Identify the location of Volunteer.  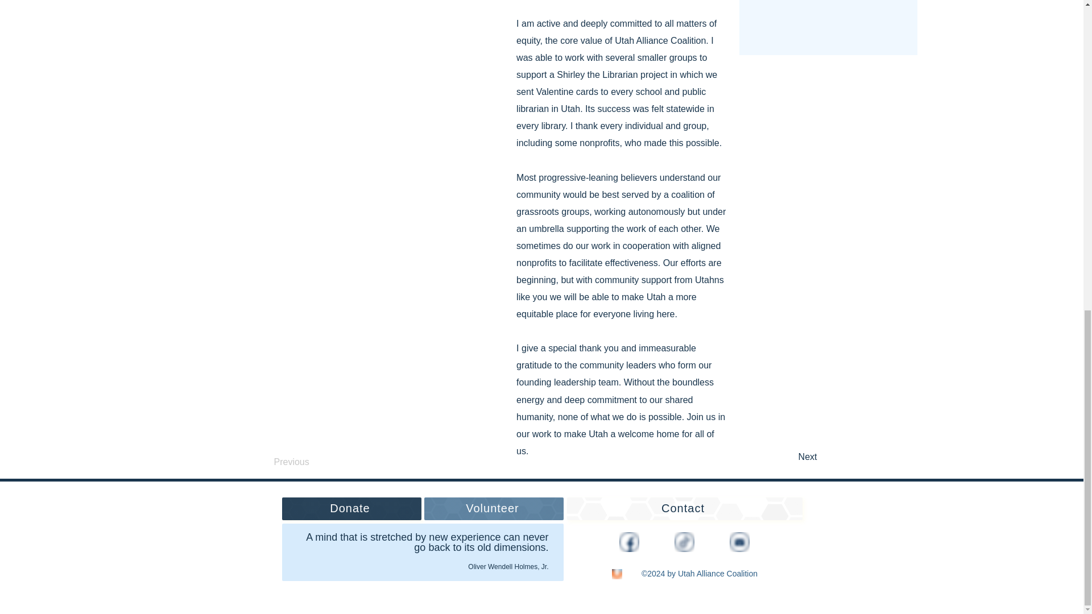
(494, 508).